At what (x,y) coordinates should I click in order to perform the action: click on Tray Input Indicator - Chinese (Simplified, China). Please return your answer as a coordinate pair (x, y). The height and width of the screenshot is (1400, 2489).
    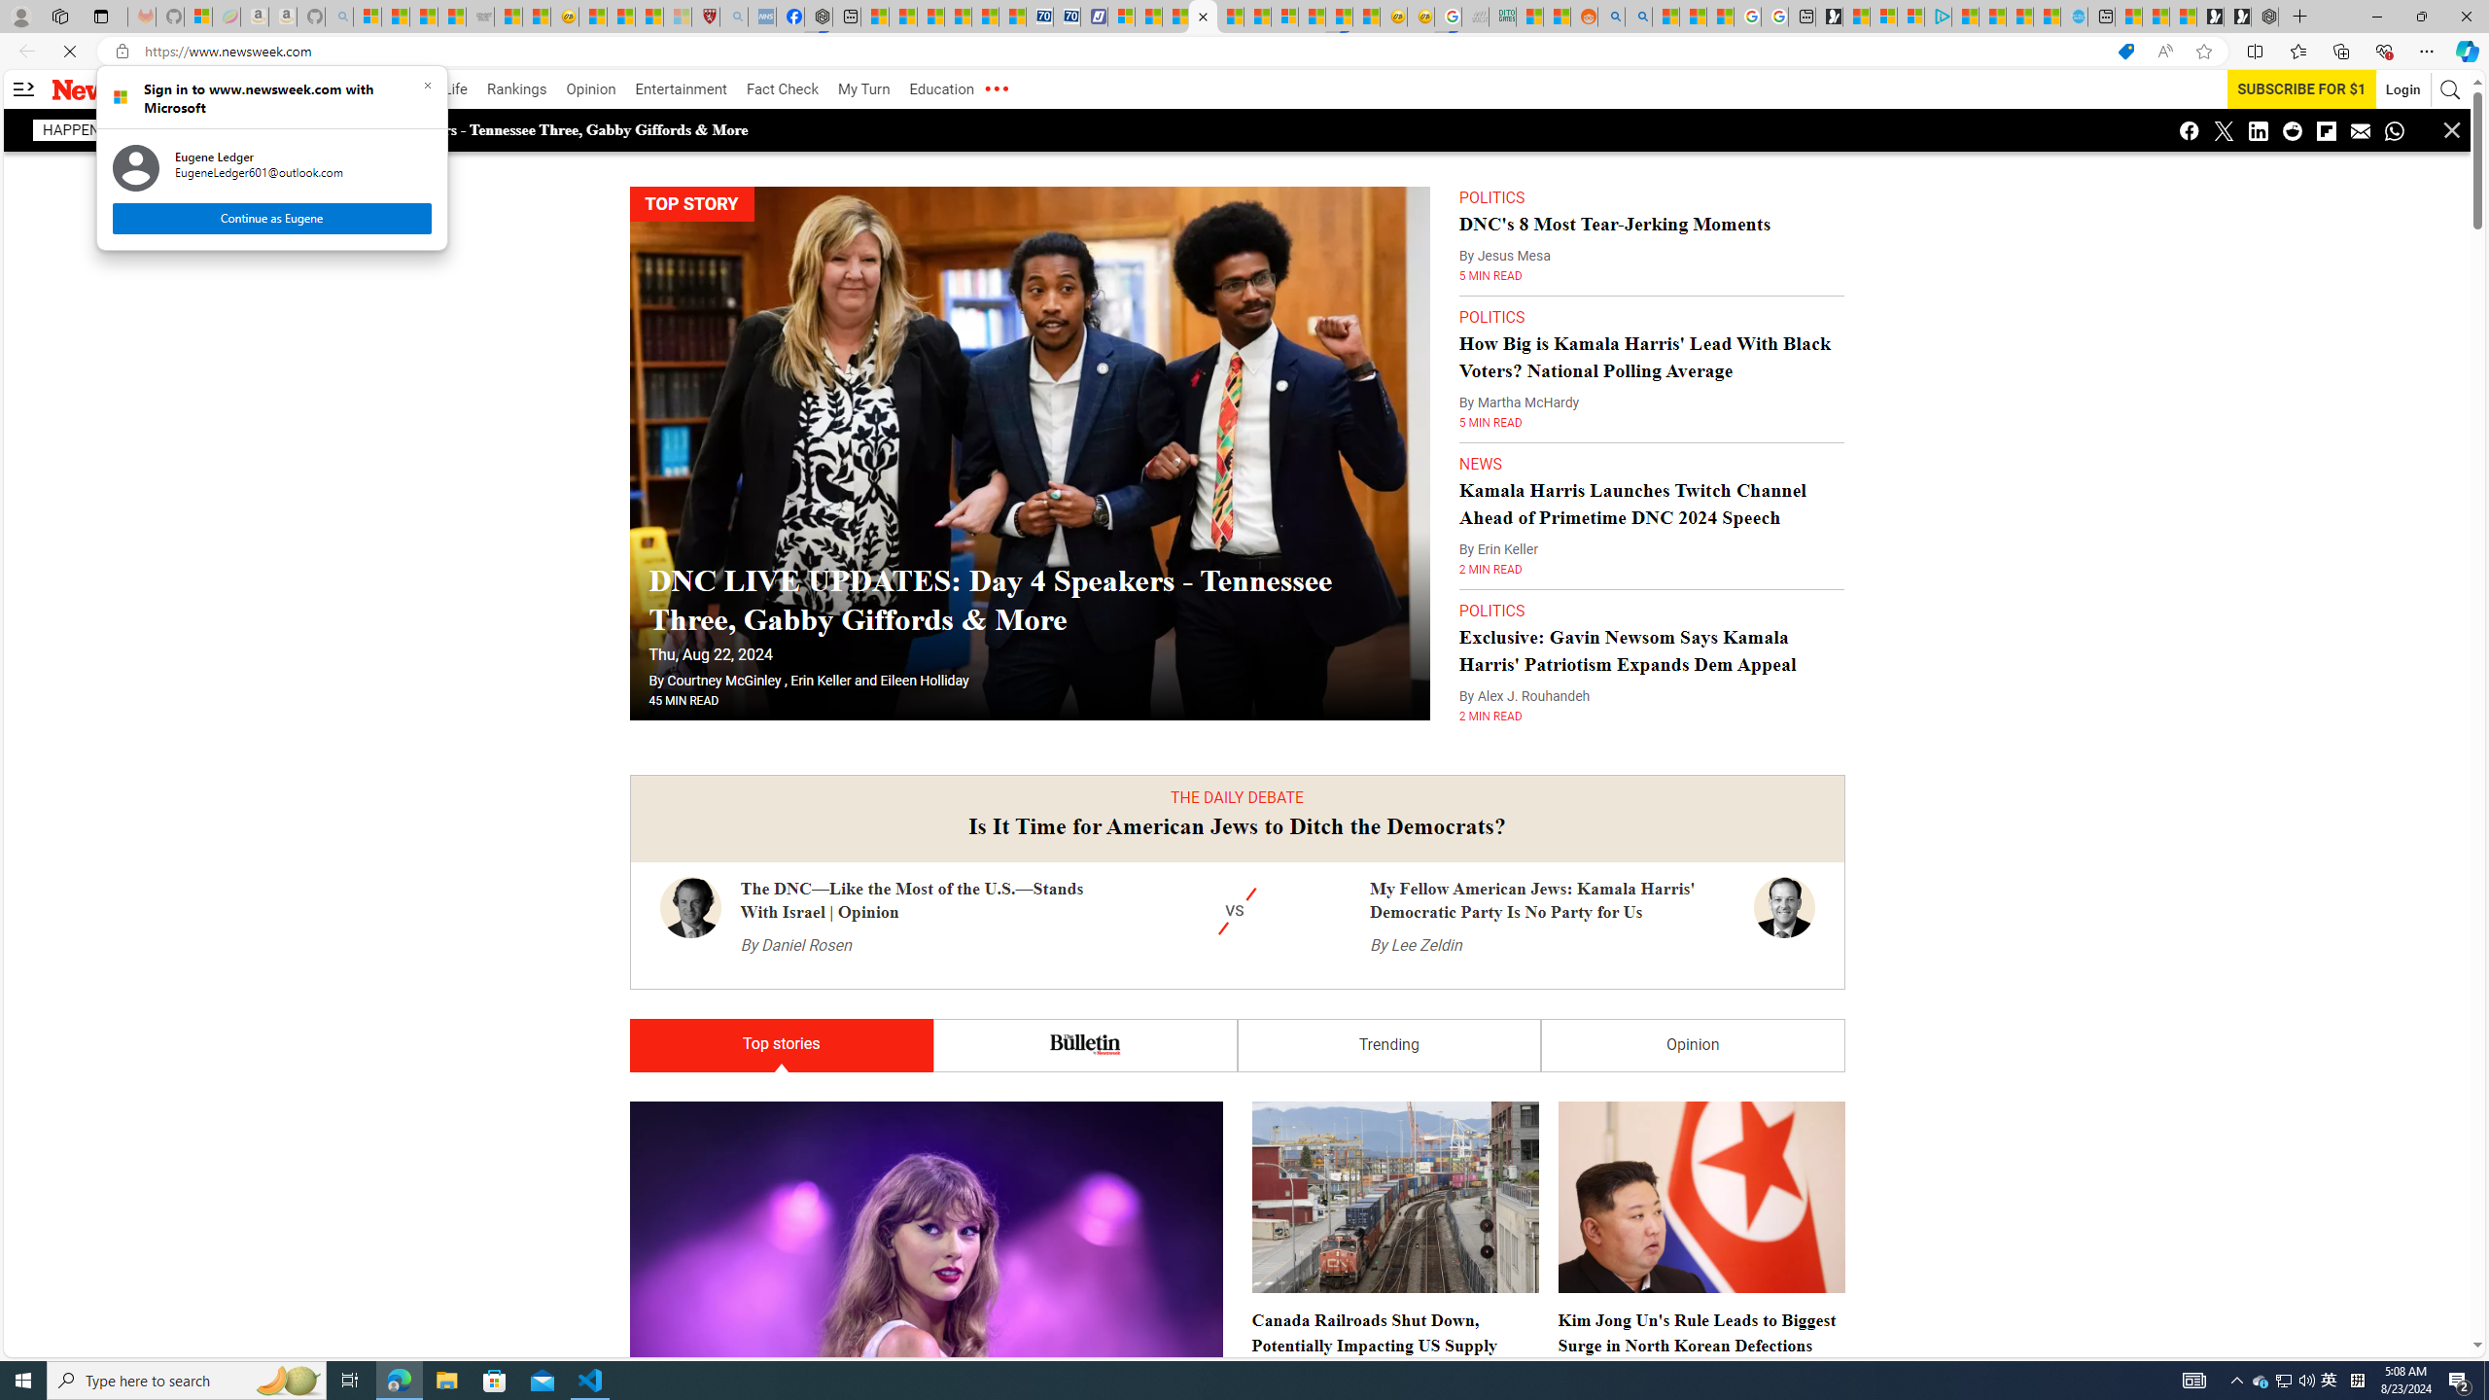
    Looking at the image, I should click on (2357, 1381).